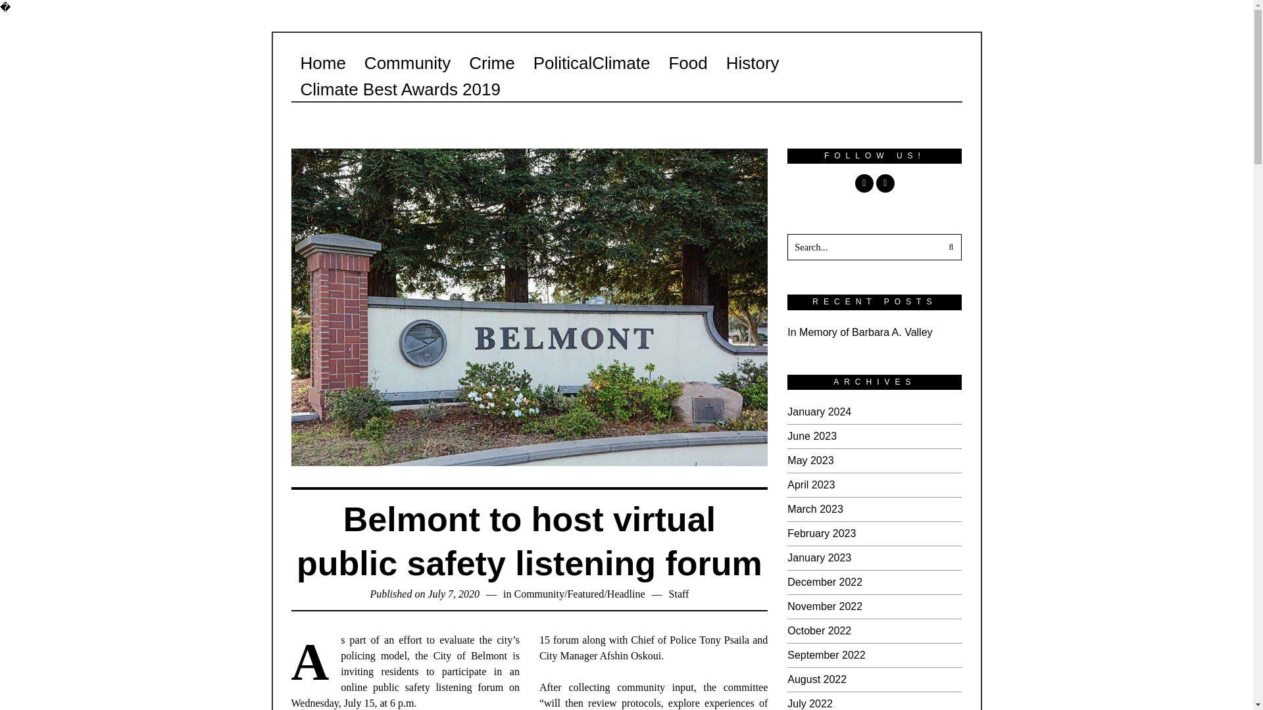 The width and height of the screenshot is (1263, 710). What do you see at coordinates (591, 62) in the screenshot?
I see `PoliticalClimate` at bounding box center [591, 62].